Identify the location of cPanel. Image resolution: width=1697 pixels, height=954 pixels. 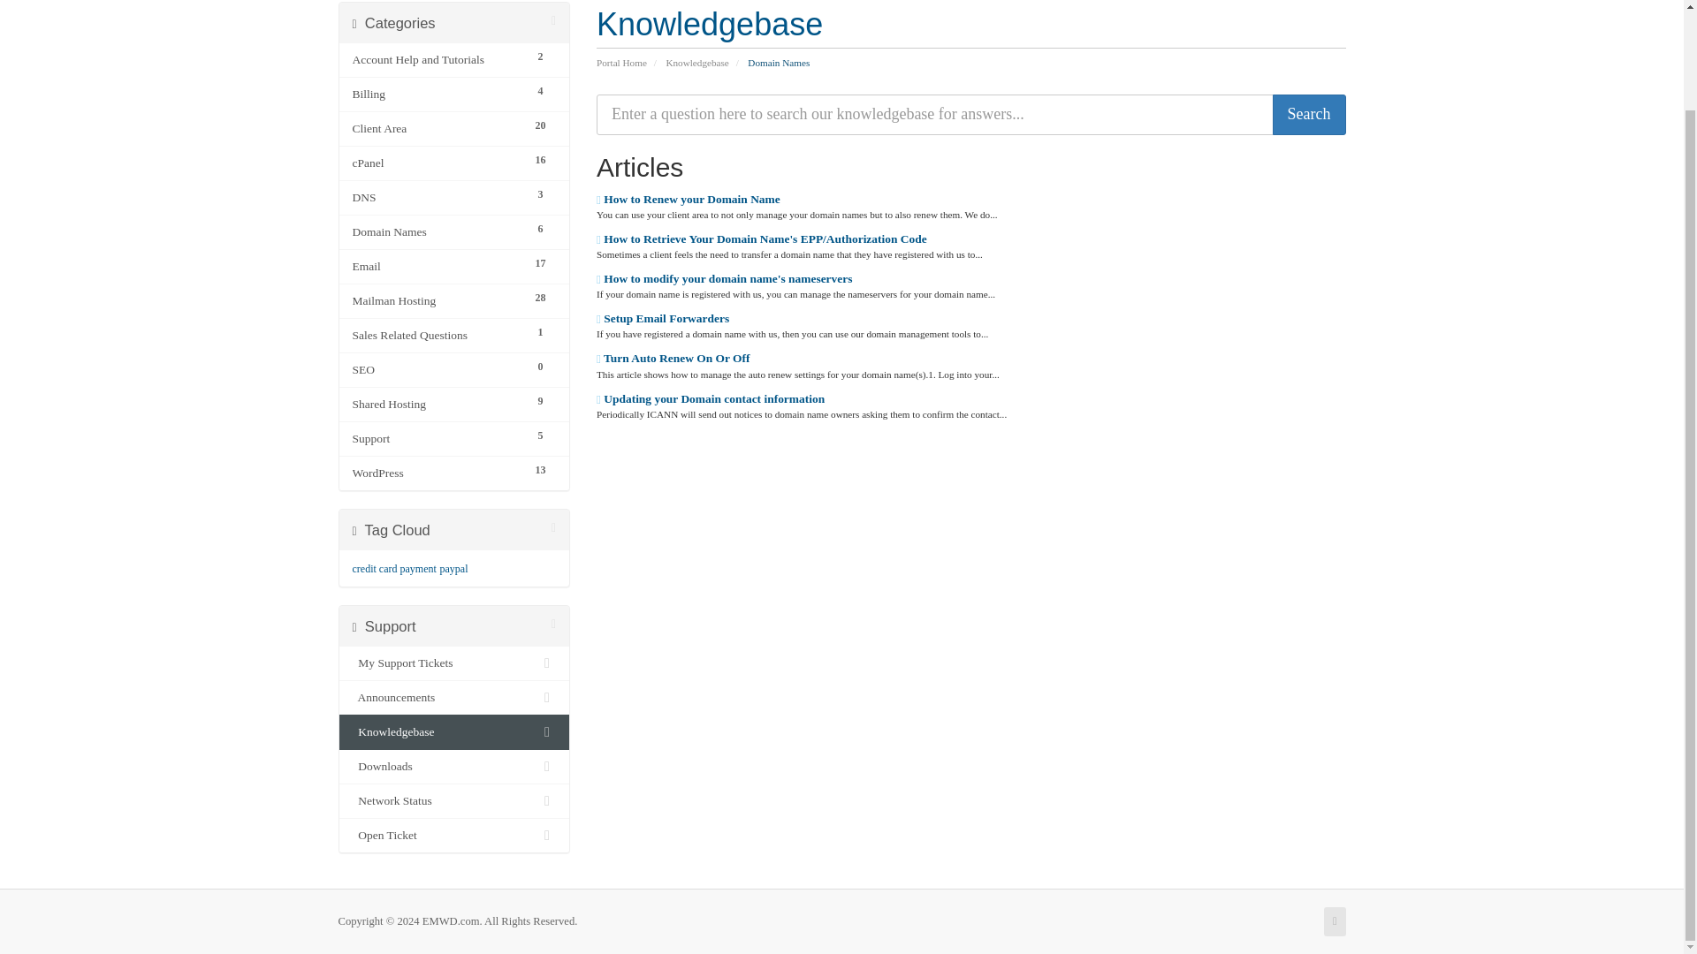
(438, 163).